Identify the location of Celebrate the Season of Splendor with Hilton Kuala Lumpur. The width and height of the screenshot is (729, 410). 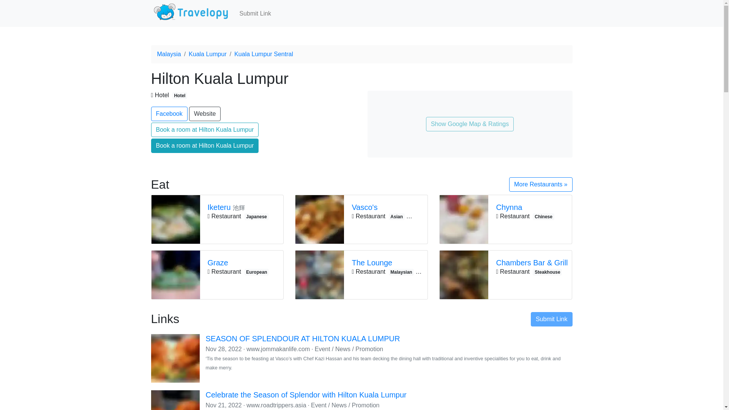
(306, 395).